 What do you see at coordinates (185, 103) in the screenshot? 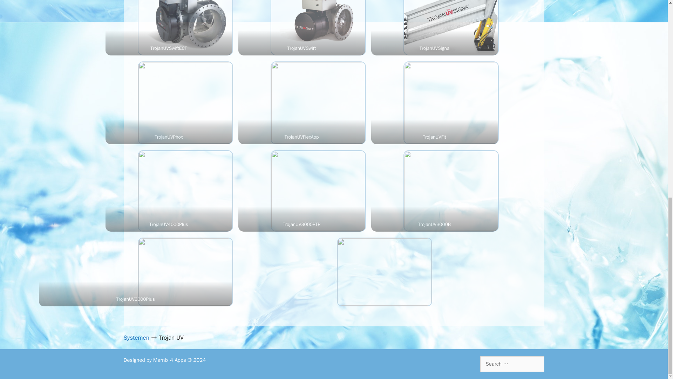
I see `TrojanUVPhox` at bounding box center [185, 103].